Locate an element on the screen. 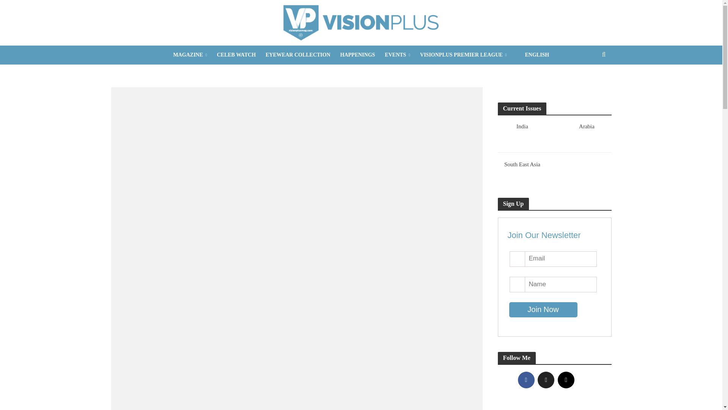 The width and height of the screenshot is (728, 410). HAPPENINGS is located at coordinates (357, 55).